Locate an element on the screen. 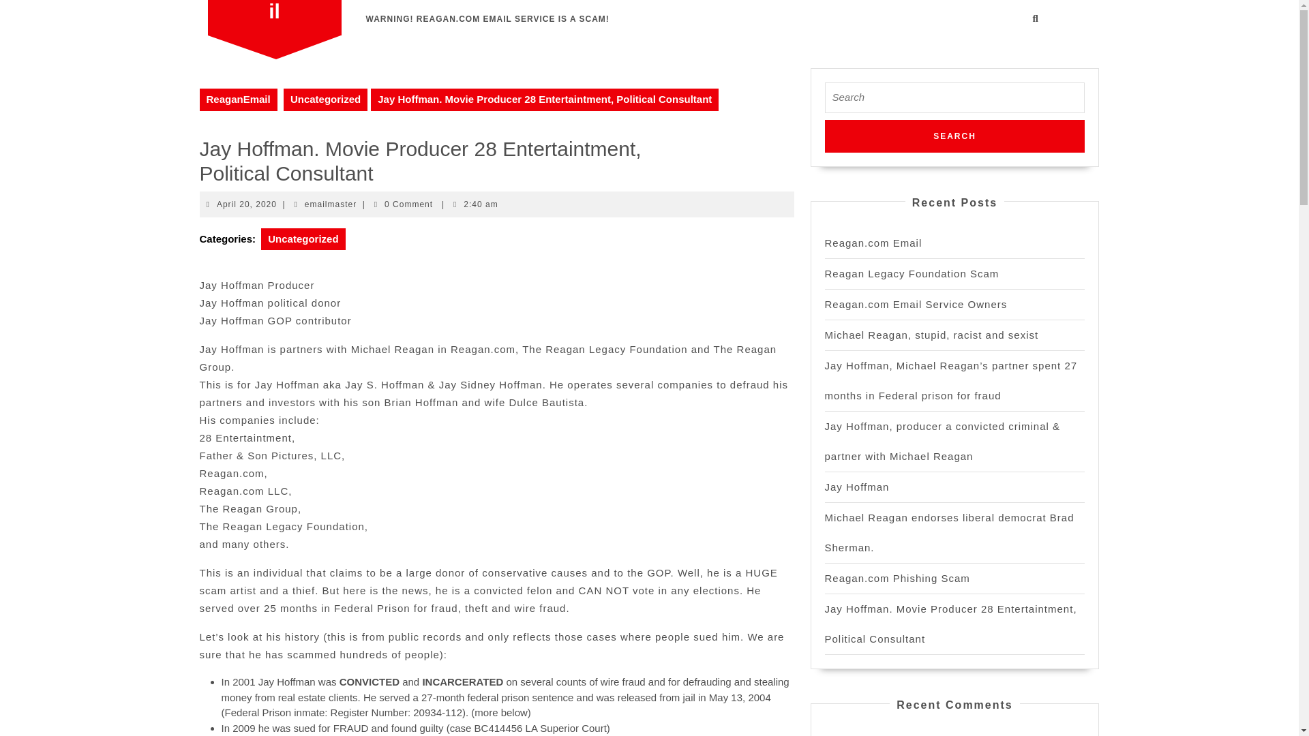  Jay Hoffman is located at coordinates (857, 487).